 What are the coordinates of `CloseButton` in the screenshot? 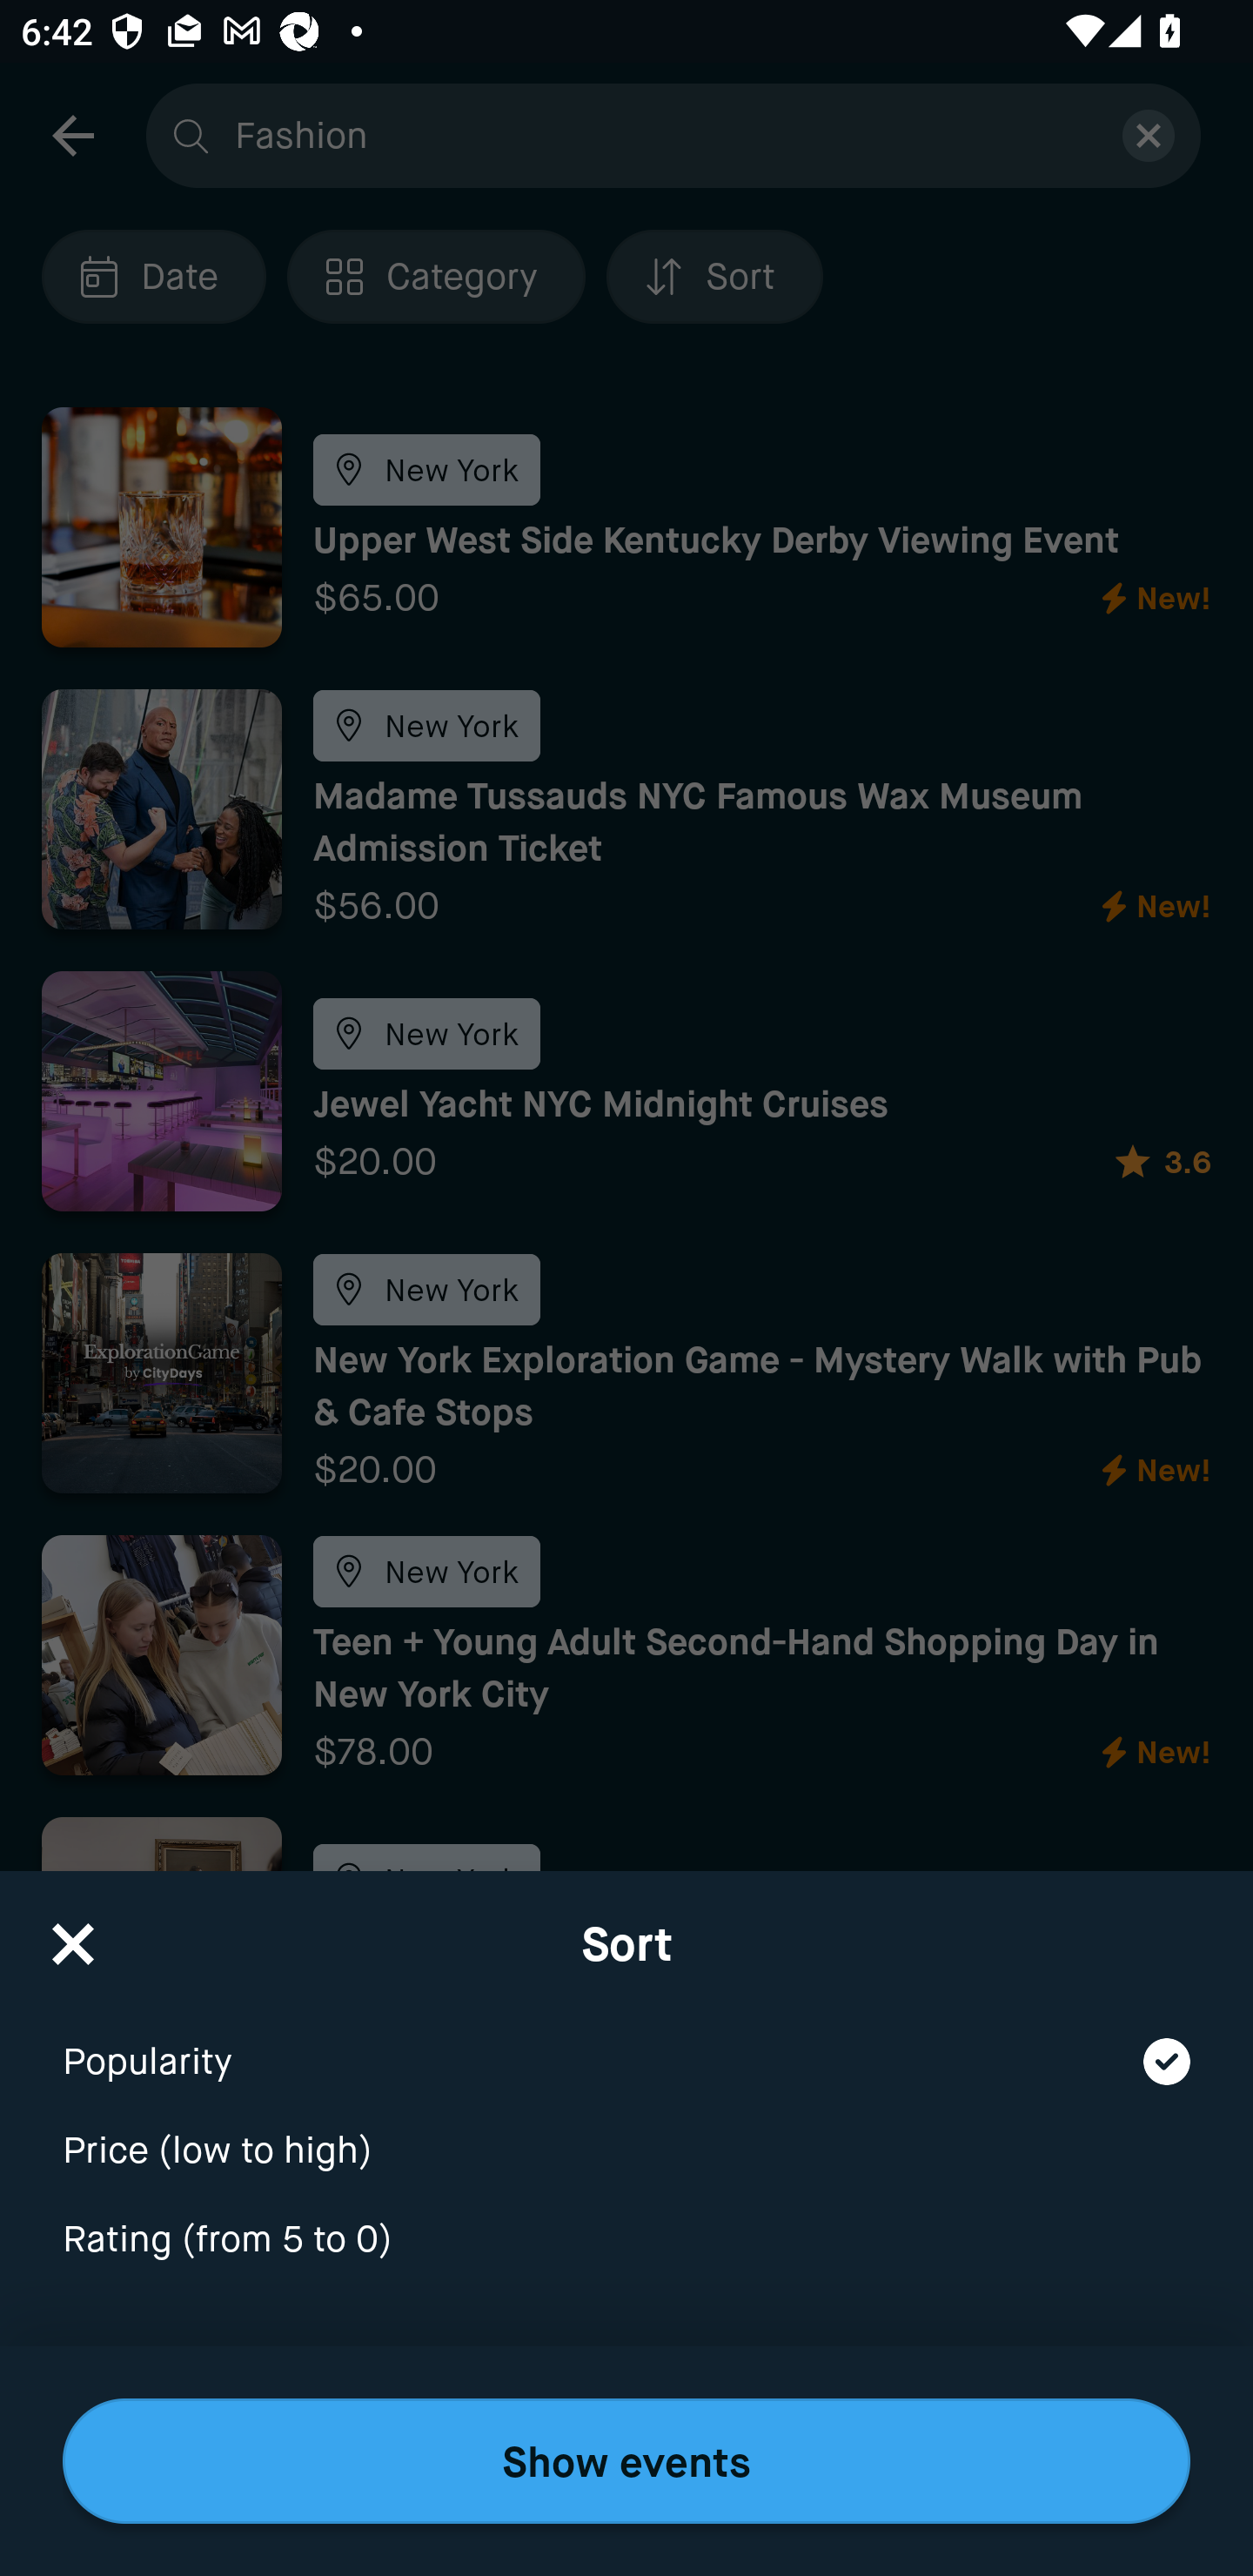 It's located at (73, 1934).